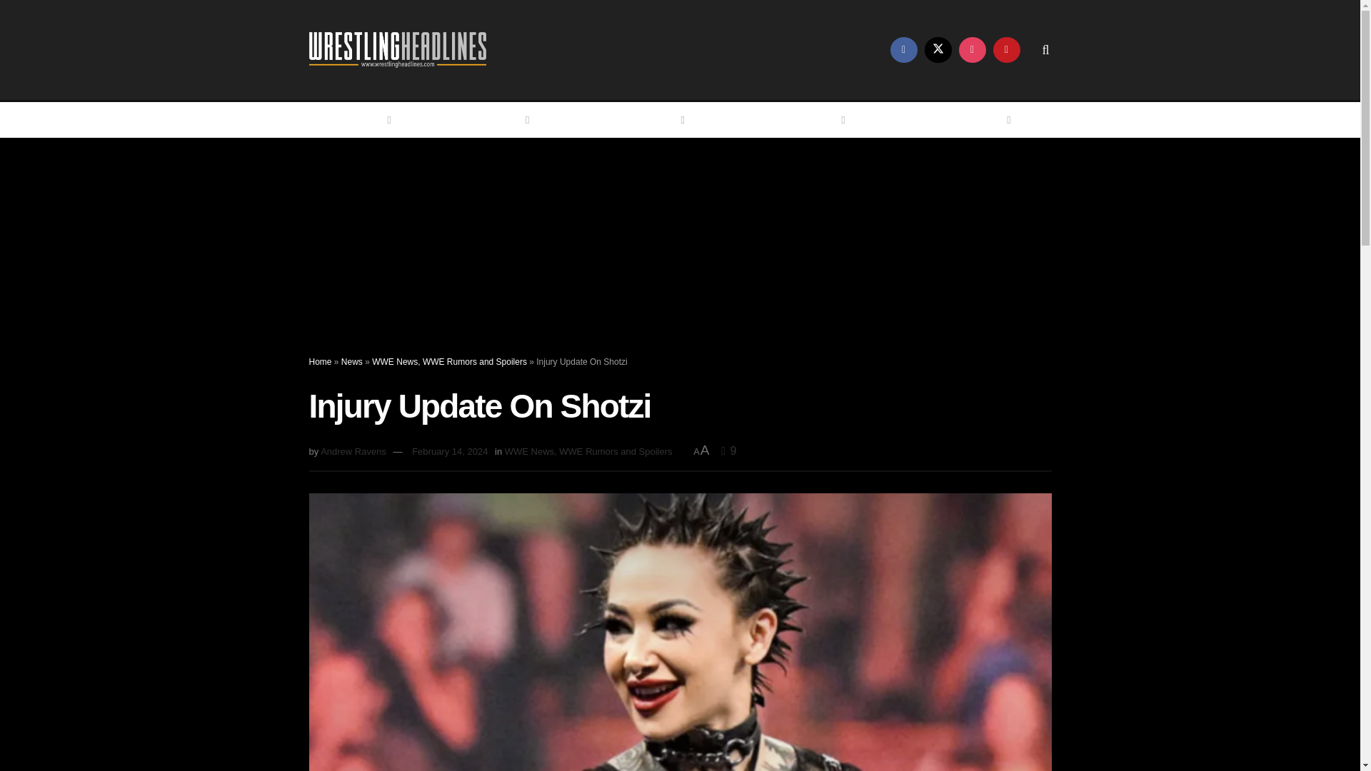 Image resolution: width=1371 pixels, height=771 pixels. What do you see at coordinates (369, 120) in the screenshot?
I see `HOME` at bounding box center [369, 120].